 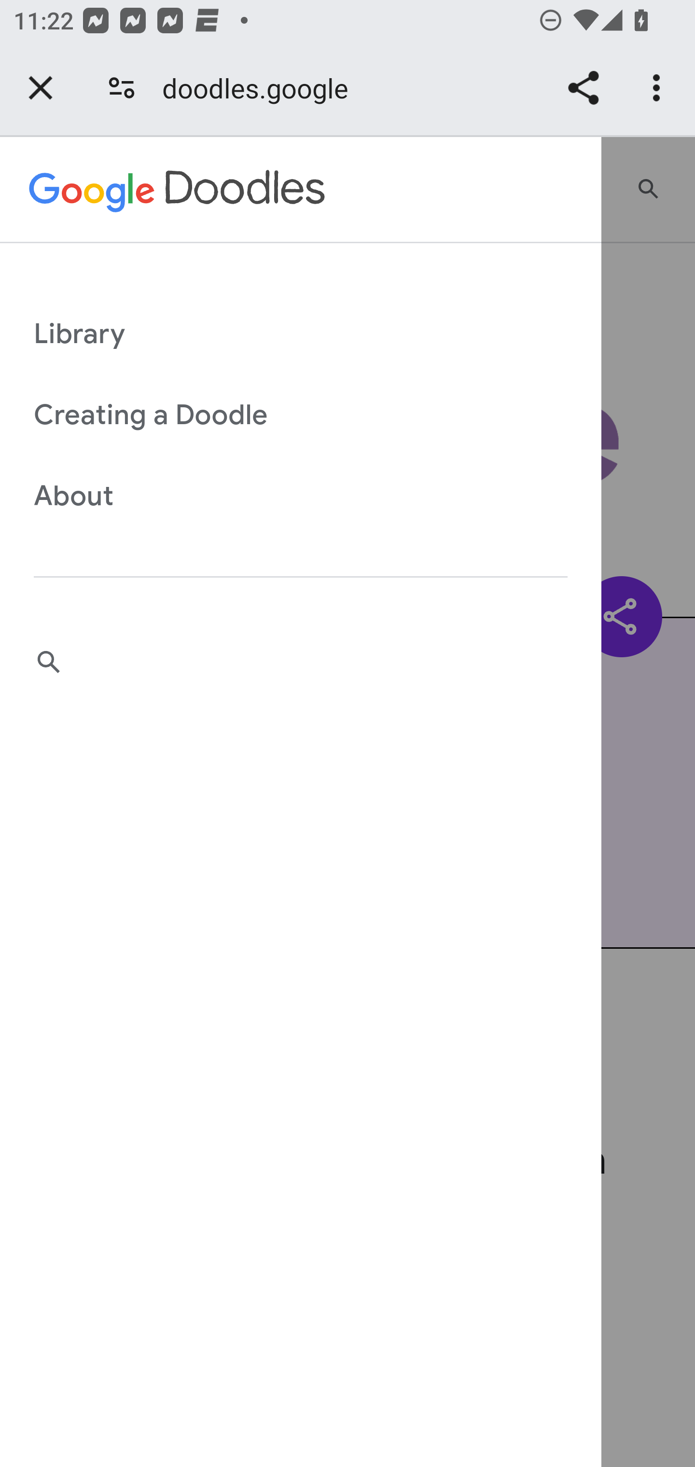 What do you see at coordinates (122, 88) in the screenshot?
I see `Connection is secure` at bounding box center [122, 88].